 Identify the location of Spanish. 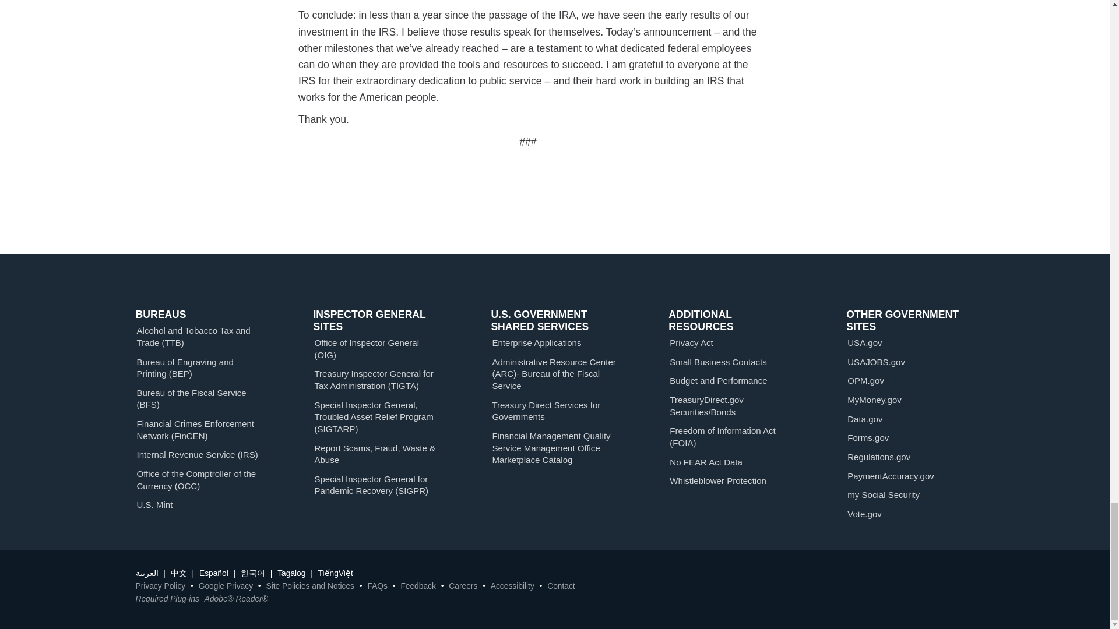
(213, 573).